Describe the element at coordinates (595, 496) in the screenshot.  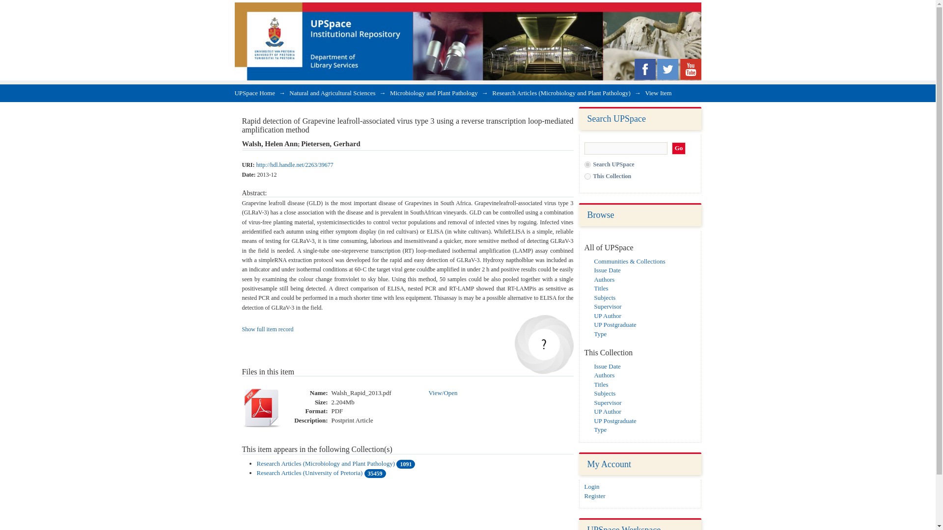
I see `Register` at that location.